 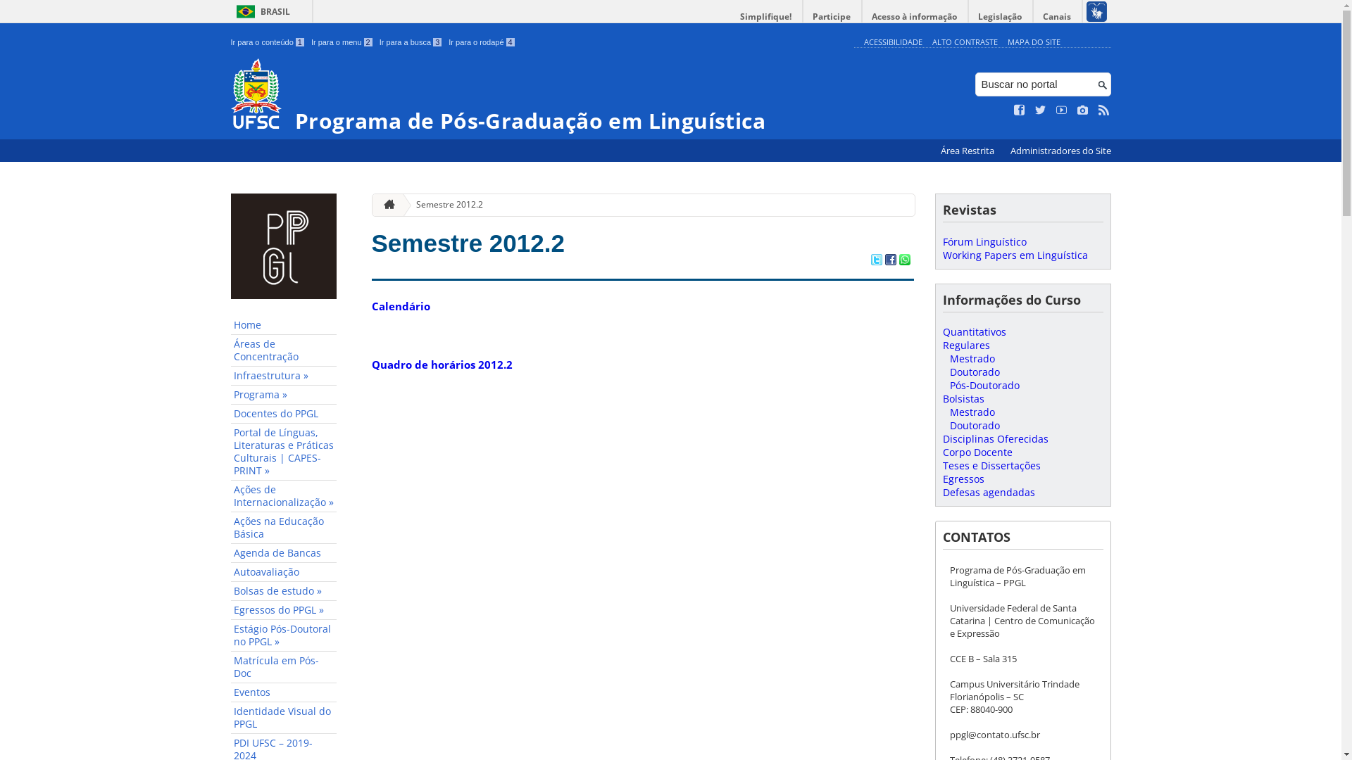 What do you see at coordinates (444, 205) in the screenshot?
I see `Semestre 2012.2` at bounding box center [444, 205].